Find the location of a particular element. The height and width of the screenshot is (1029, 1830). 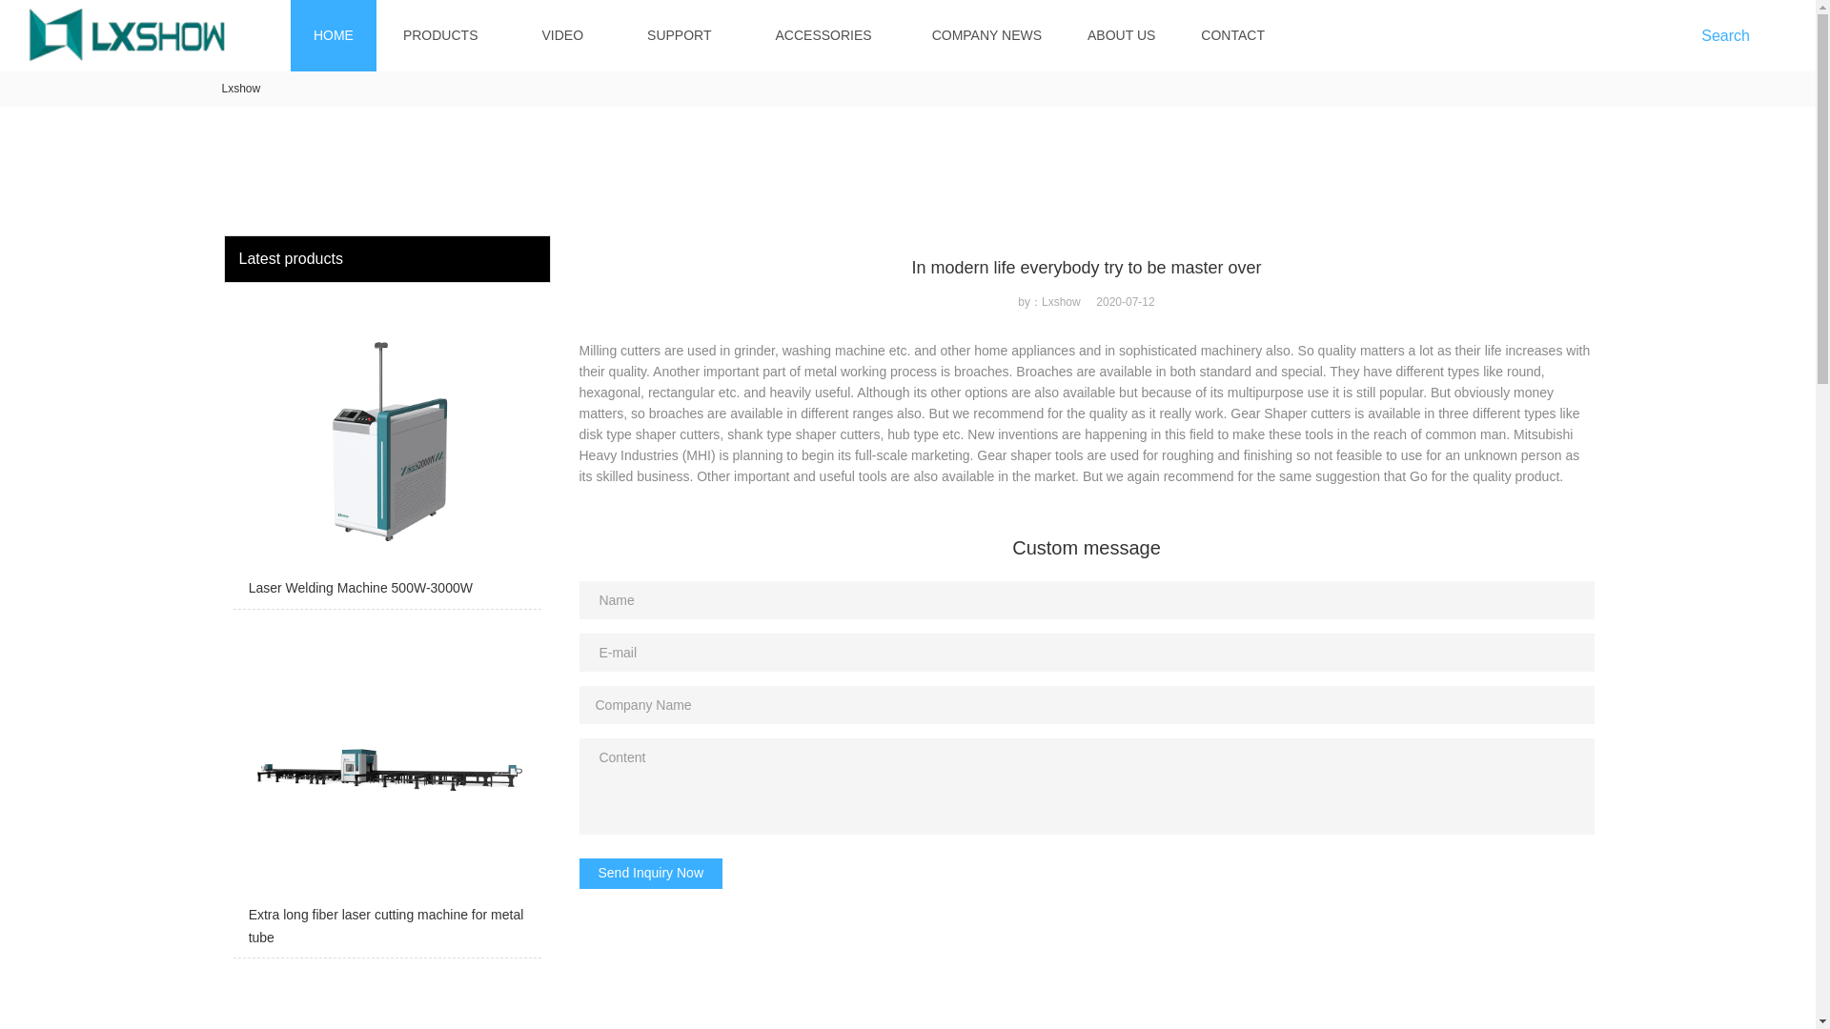

COMPANY NEWS is located at coordinates (986, 35).